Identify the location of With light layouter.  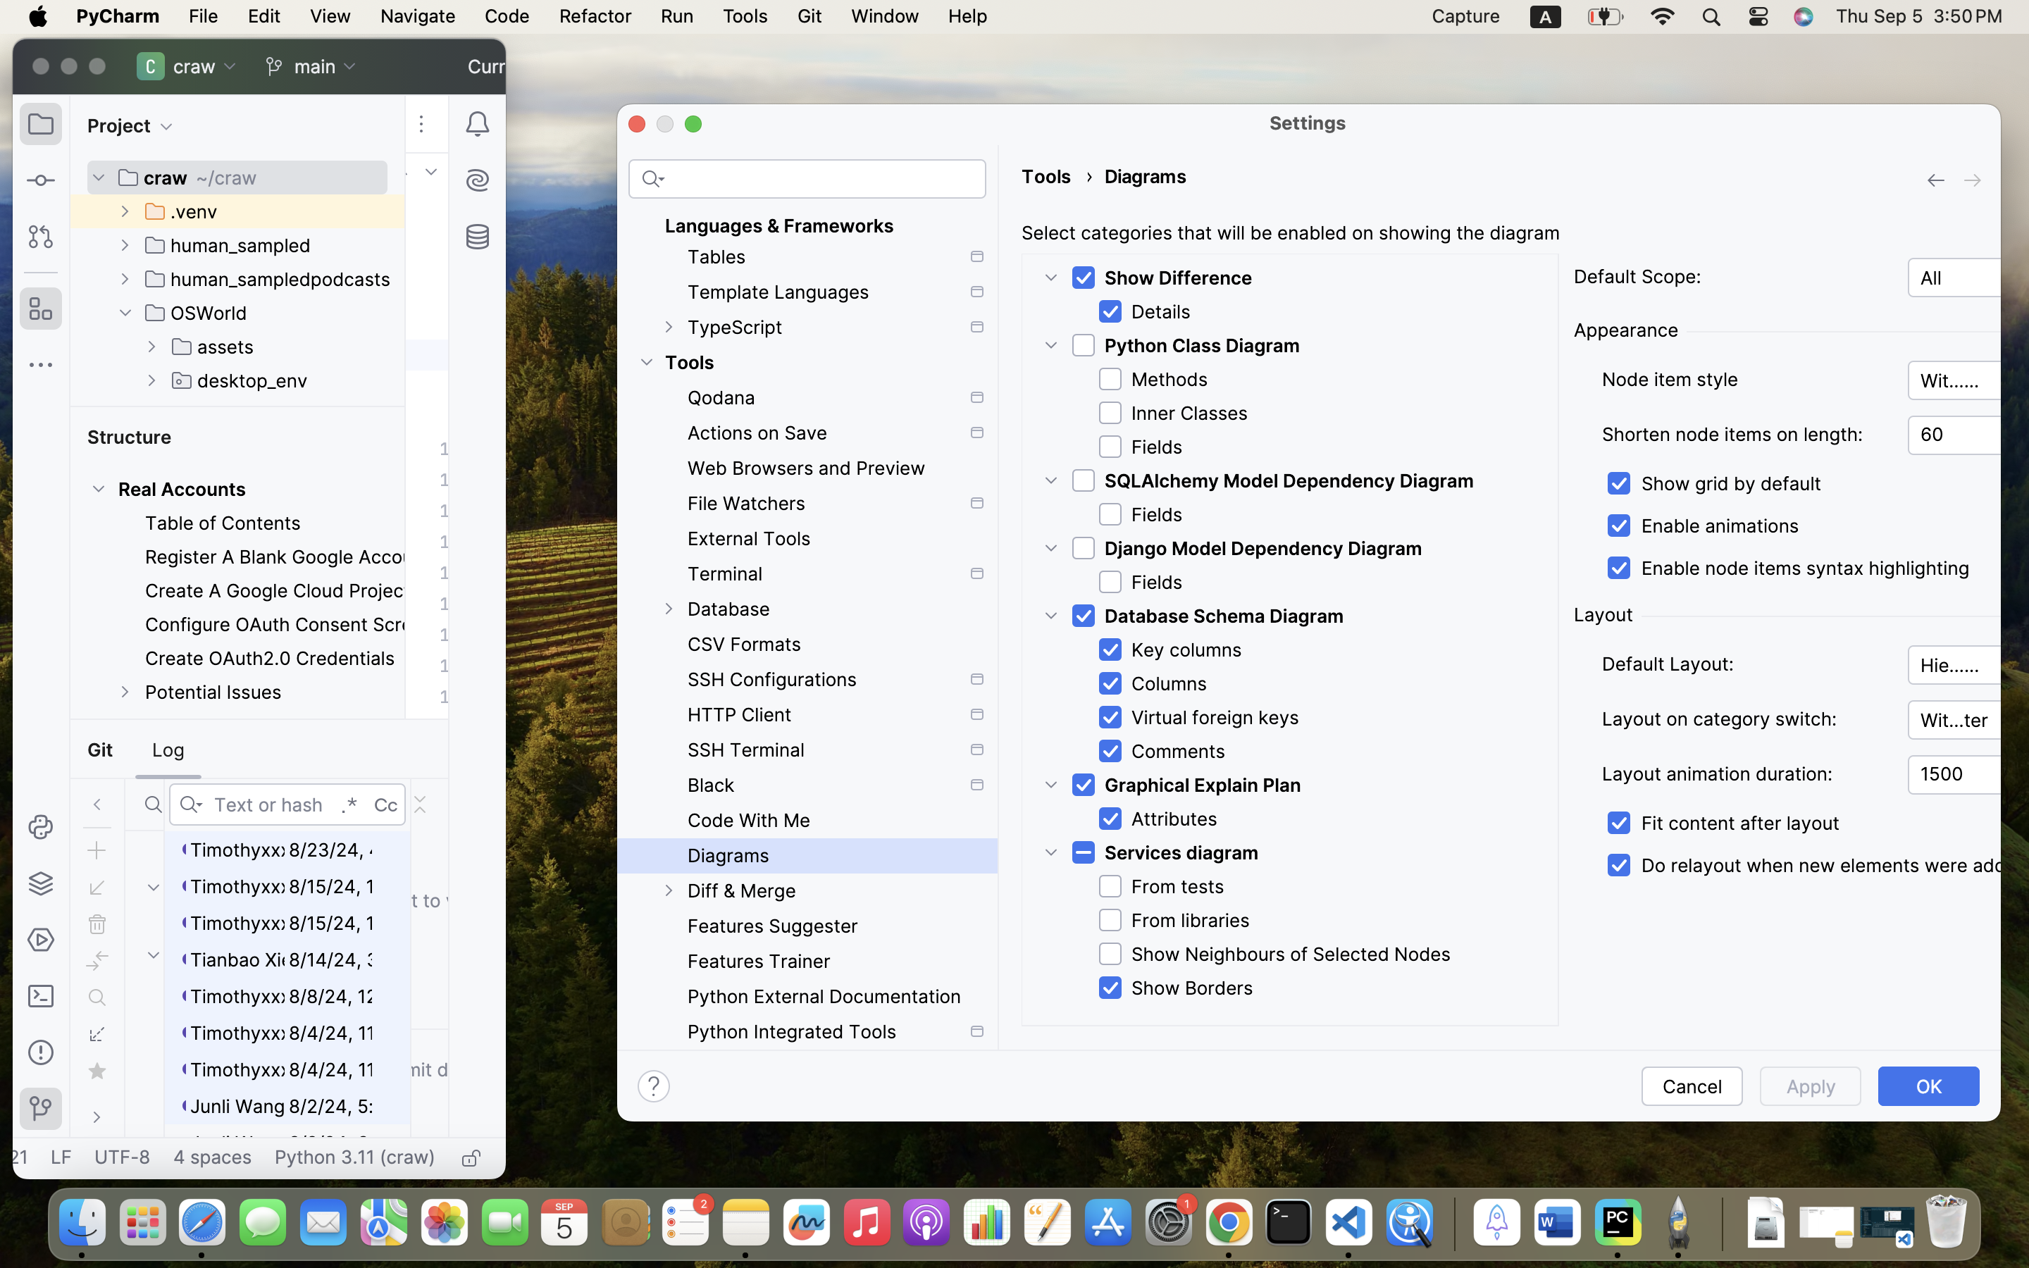
(1968, 720).